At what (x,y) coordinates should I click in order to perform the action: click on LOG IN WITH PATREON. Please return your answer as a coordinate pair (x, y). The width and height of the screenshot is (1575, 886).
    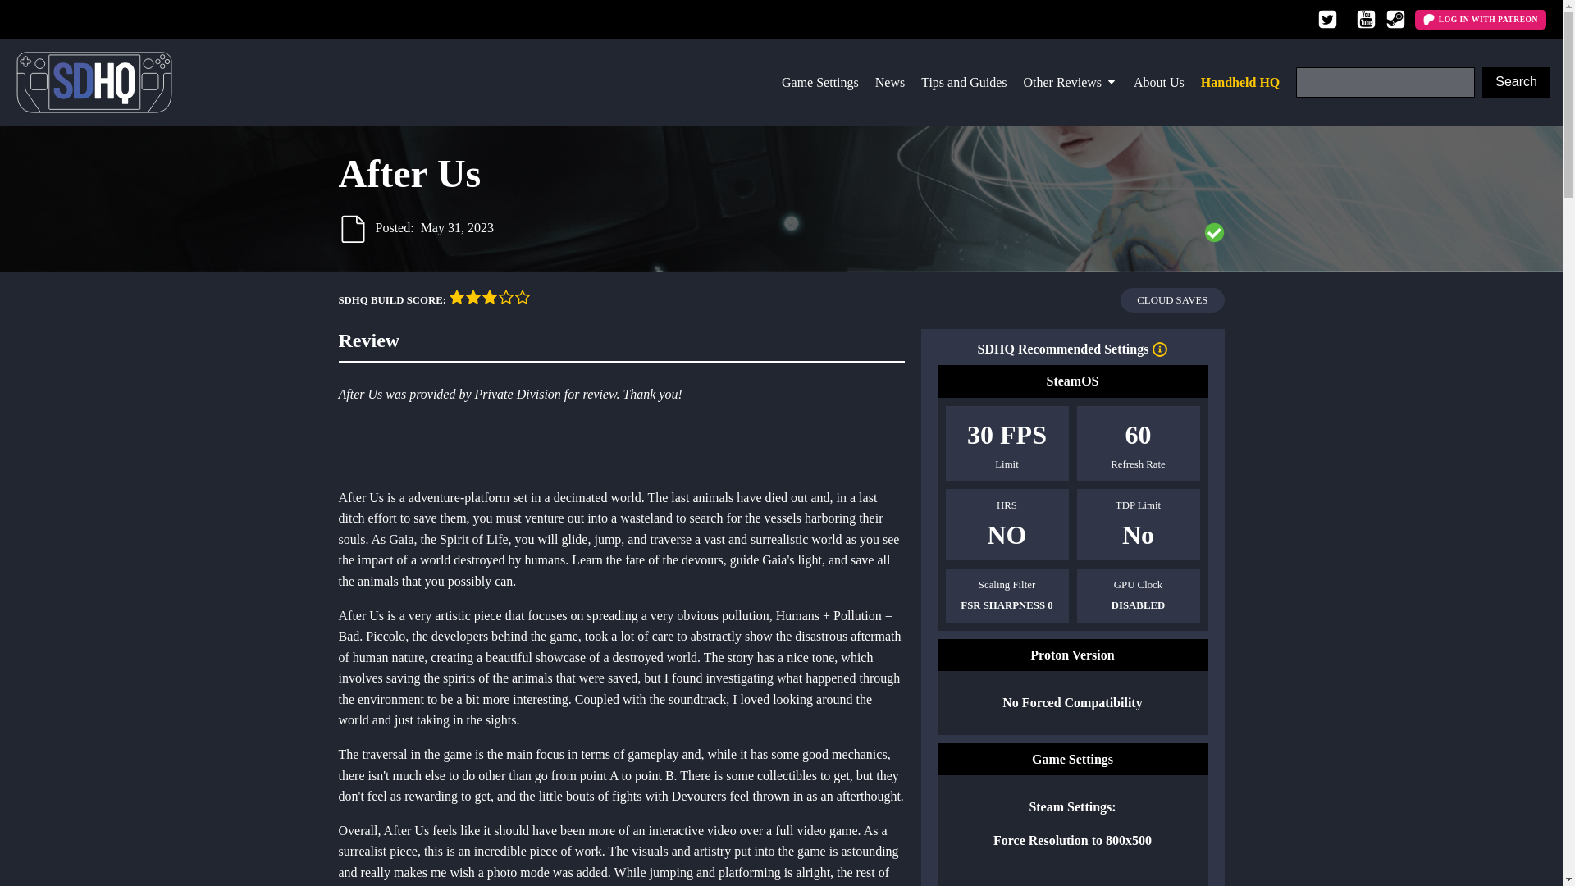
    Looking at the image, I should click on (1480, 19).